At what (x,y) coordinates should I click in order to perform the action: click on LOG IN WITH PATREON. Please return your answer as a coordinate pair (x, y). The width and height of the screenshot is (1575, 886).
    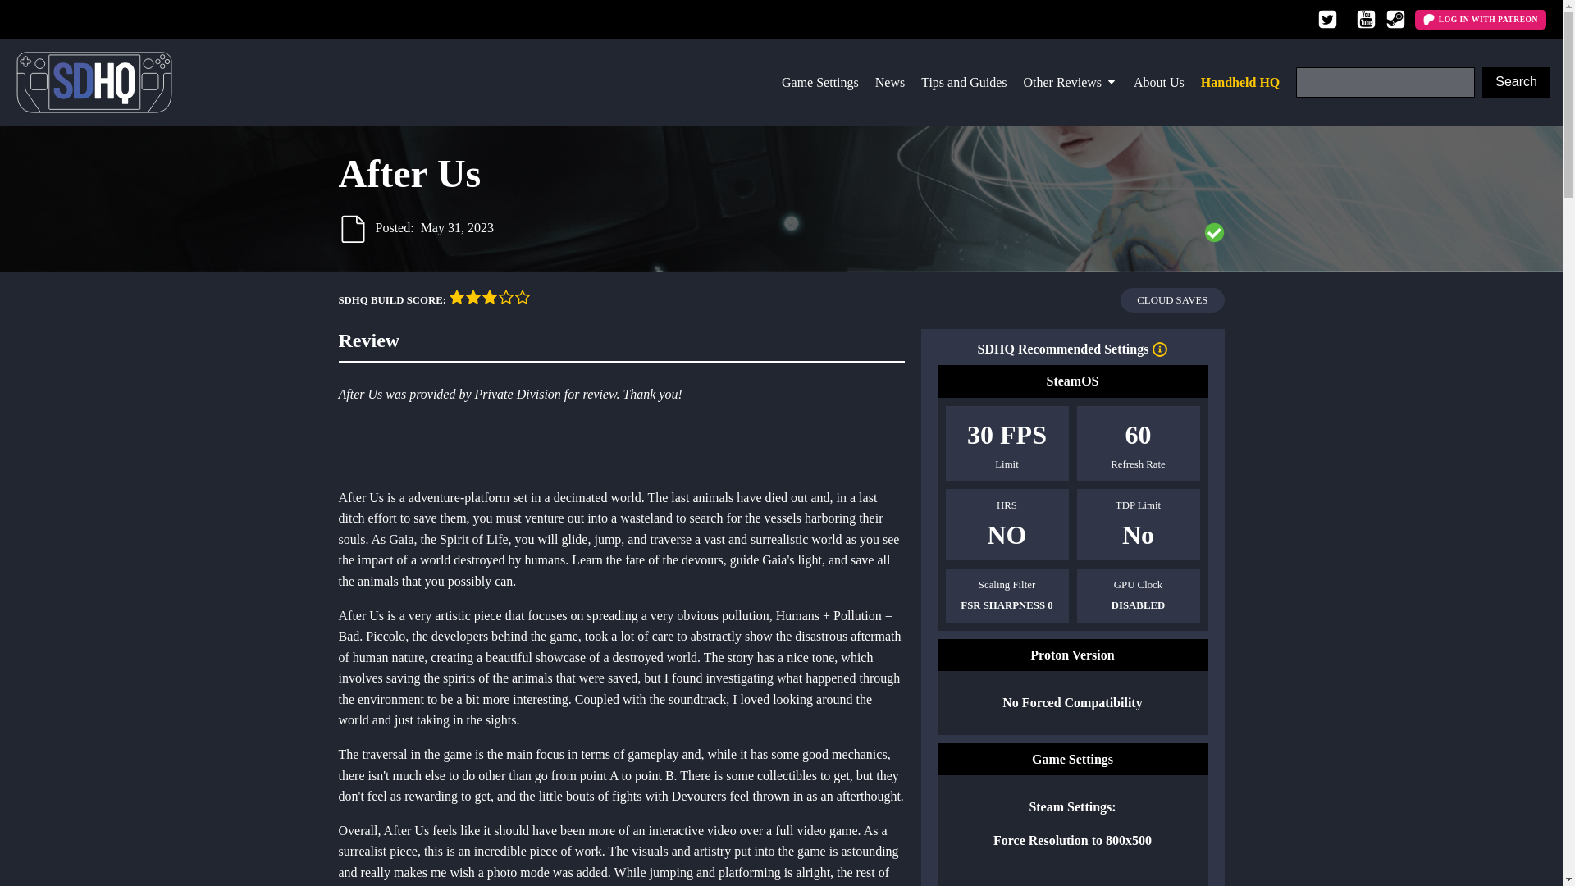
    Looking at the image, I should click on (1480, 19).